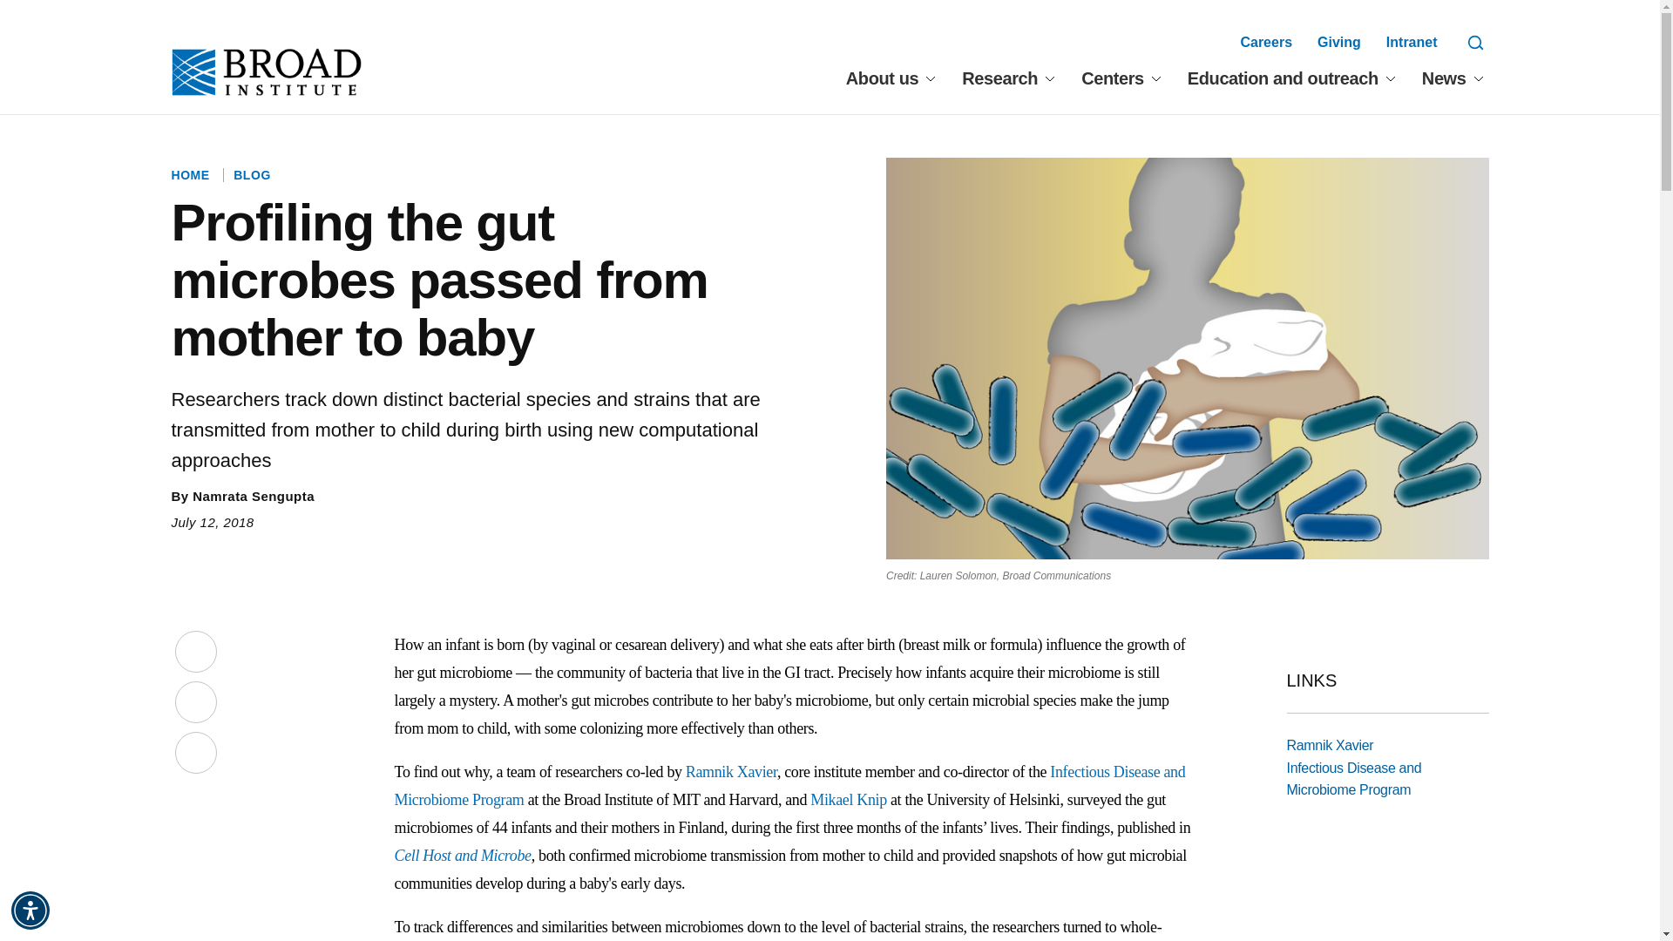 The width and height of the screenshot is (1673, 941). What do you see at coordinates (30, 910) in the screenshot?
I see `Accessibility Menu` at bounding box center [30, 910].